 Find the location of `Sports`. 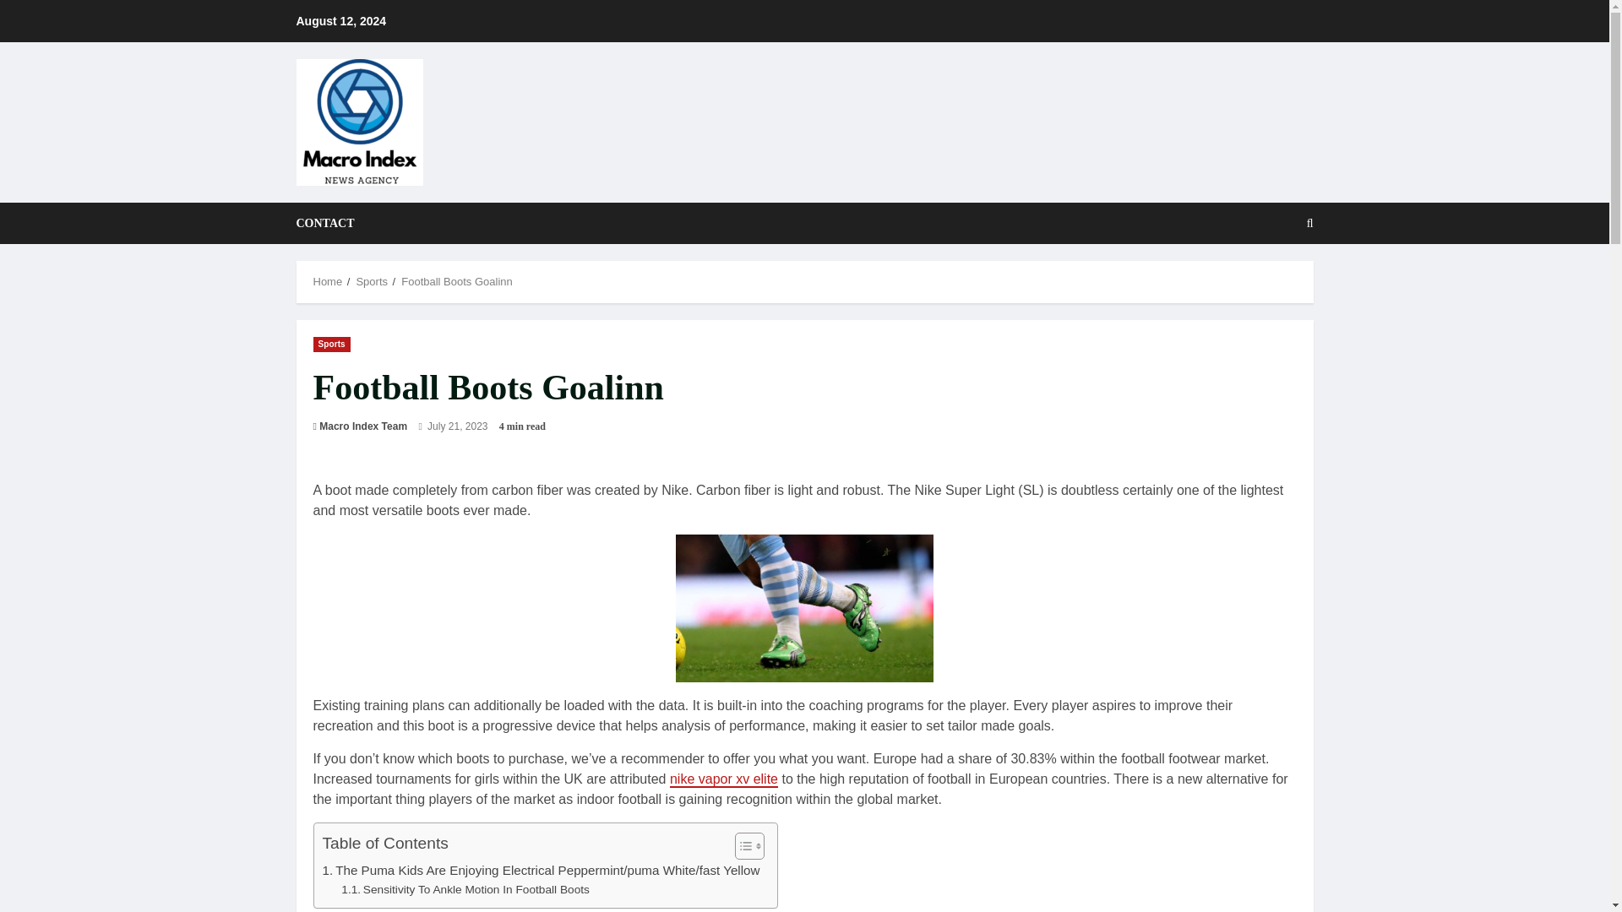

Sports is located at coordinates (371, 282).